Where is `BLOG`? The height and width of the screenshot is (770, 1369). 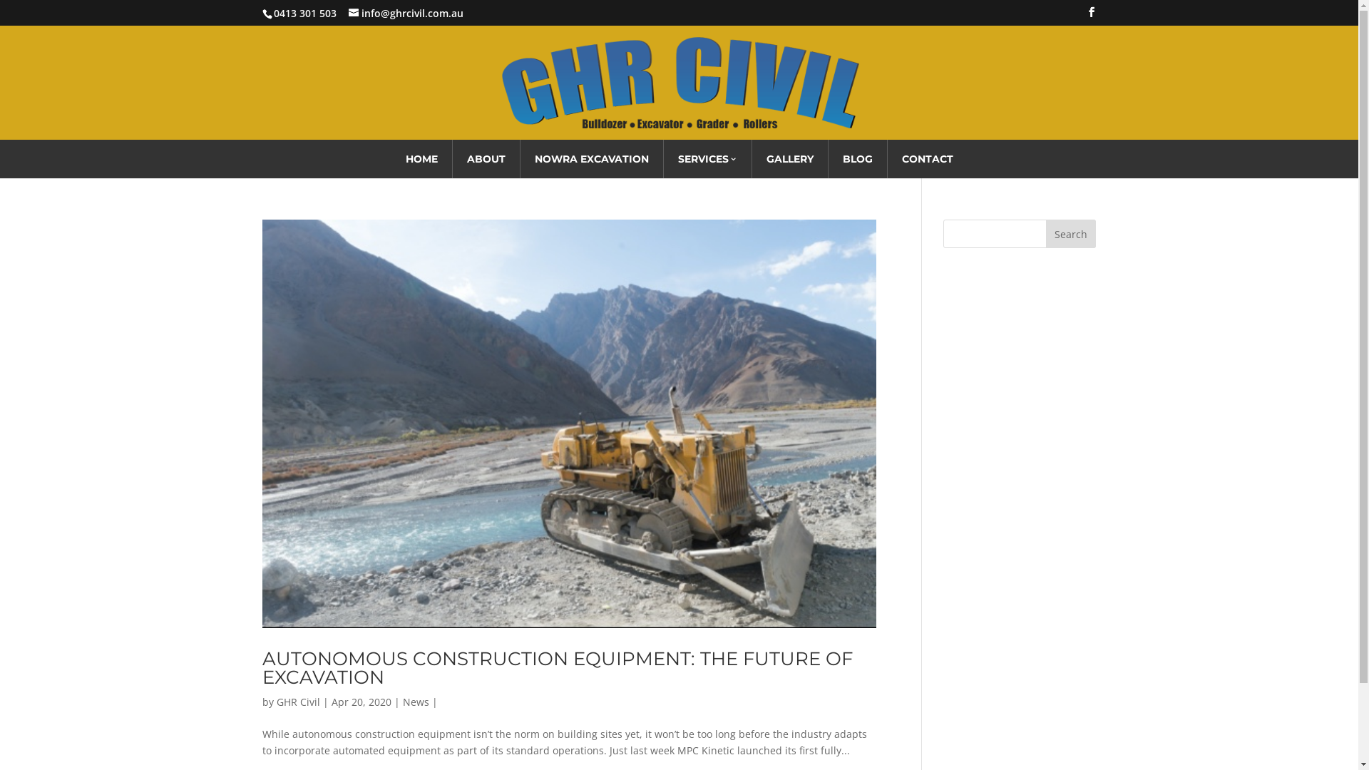 BLOG is located at coordinates (858, 159).